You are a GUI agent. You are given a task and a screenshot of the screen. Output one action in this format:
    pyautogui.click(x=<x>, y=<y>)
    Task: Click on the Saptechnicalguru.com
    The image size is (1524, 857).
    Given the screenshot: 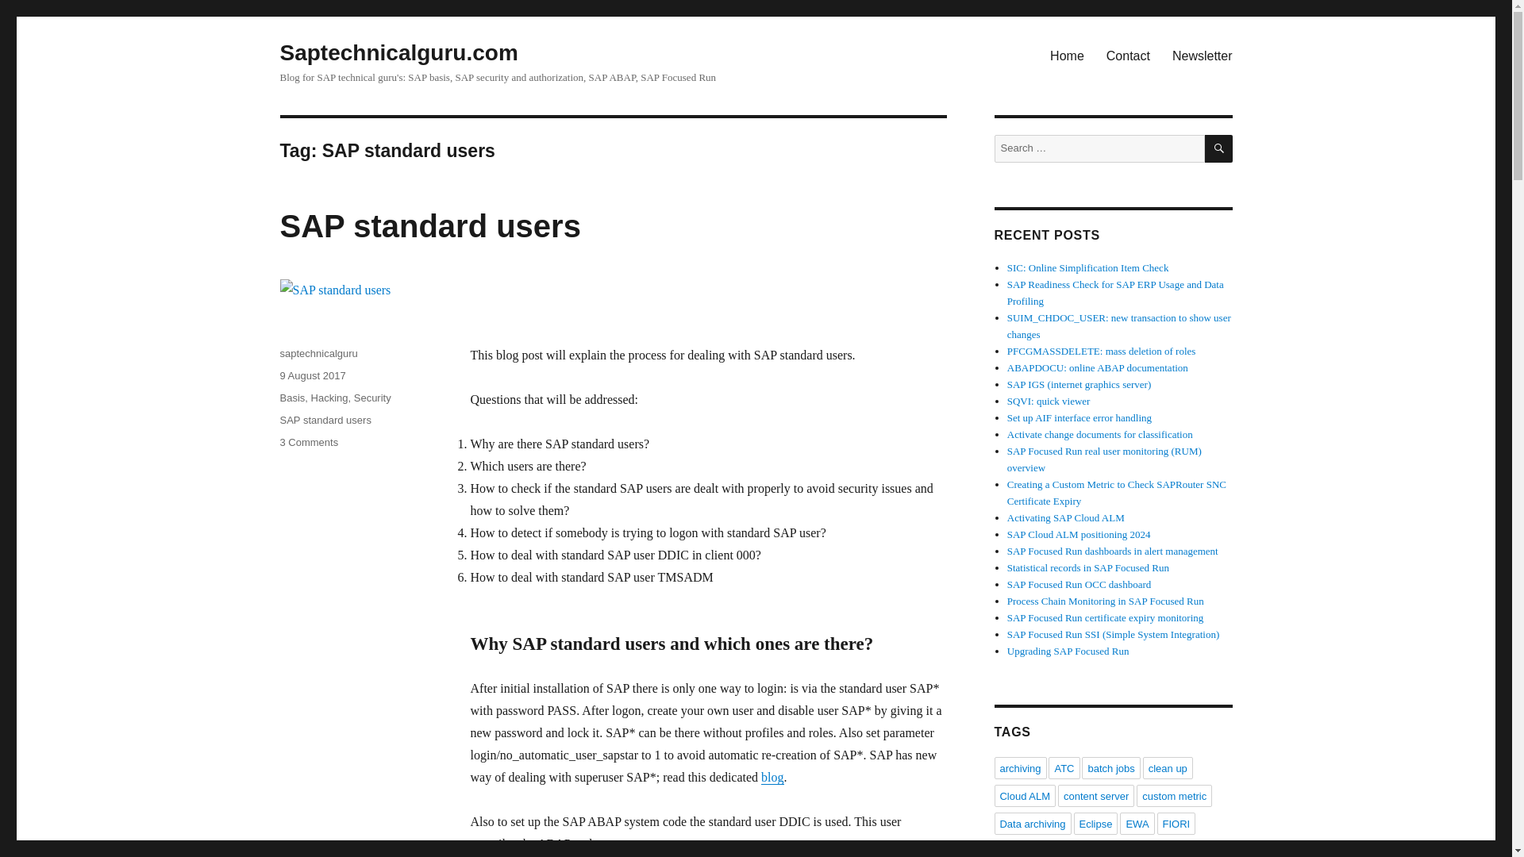 What is the action you would take?
    pyautogui.click(x=372, y=397)
    